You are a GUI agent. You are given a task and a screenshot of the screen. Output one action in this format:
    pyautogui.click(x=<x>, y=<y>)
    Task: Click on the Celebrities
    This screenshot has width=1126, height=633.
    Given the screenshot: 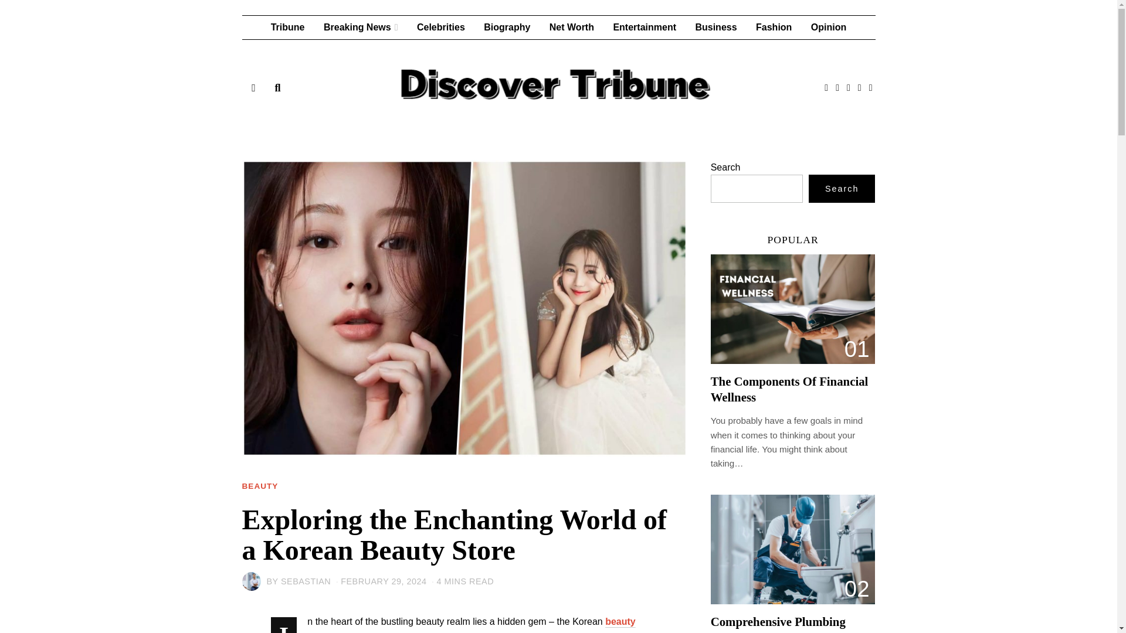 What is the action you would take?
    pyautogui.click(x=440, y=27)
    